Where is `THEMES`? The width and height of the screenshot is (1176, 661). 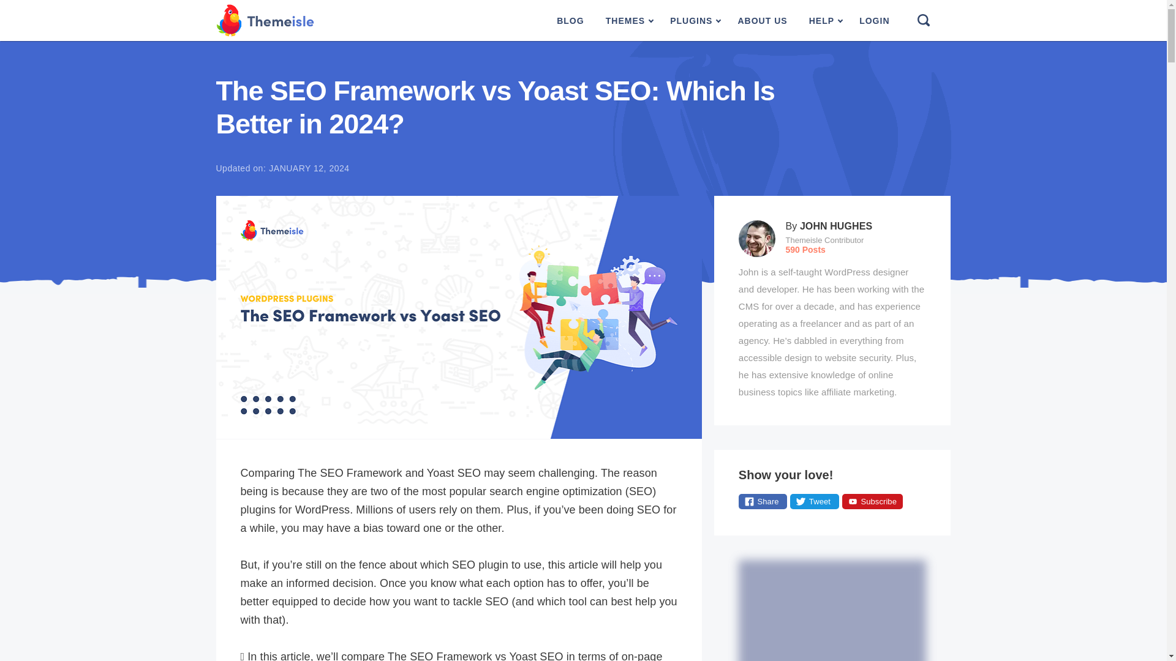 THEMES is located at coordinates (627, 21).